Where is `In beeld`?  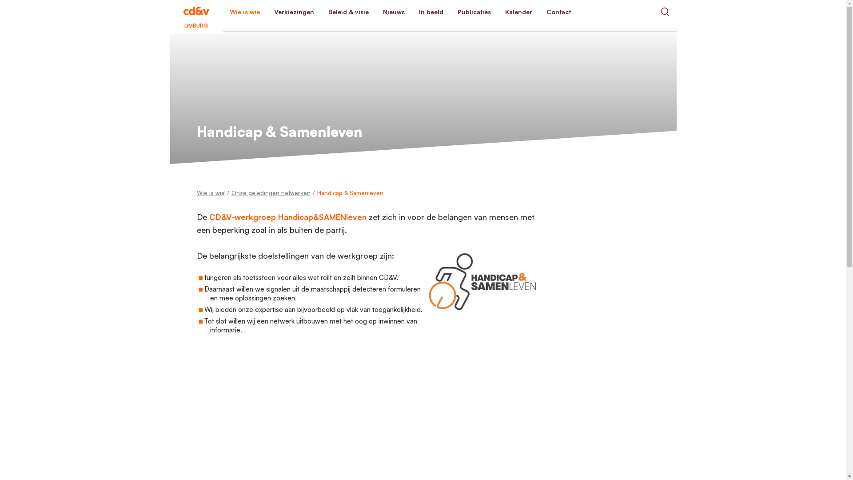
In beeld is located at coordinates (431, 12).